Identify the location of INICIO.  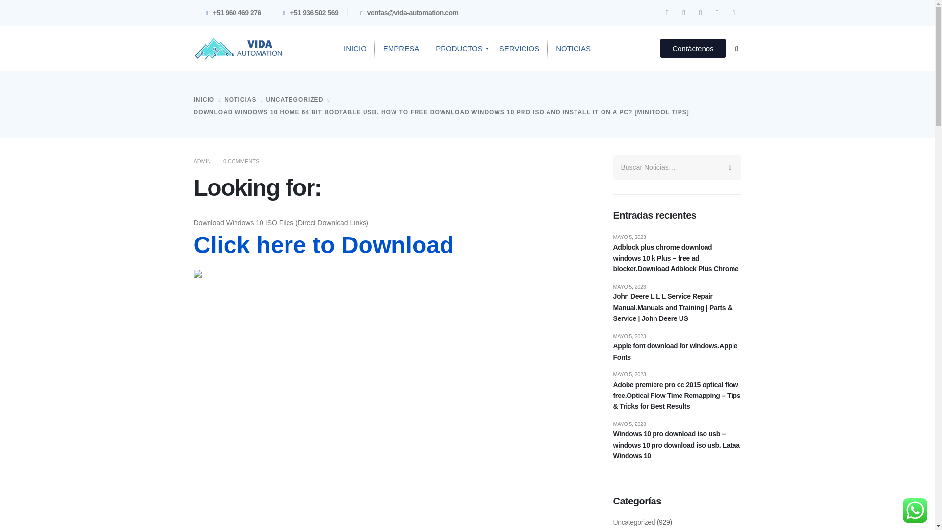
(355, 49).